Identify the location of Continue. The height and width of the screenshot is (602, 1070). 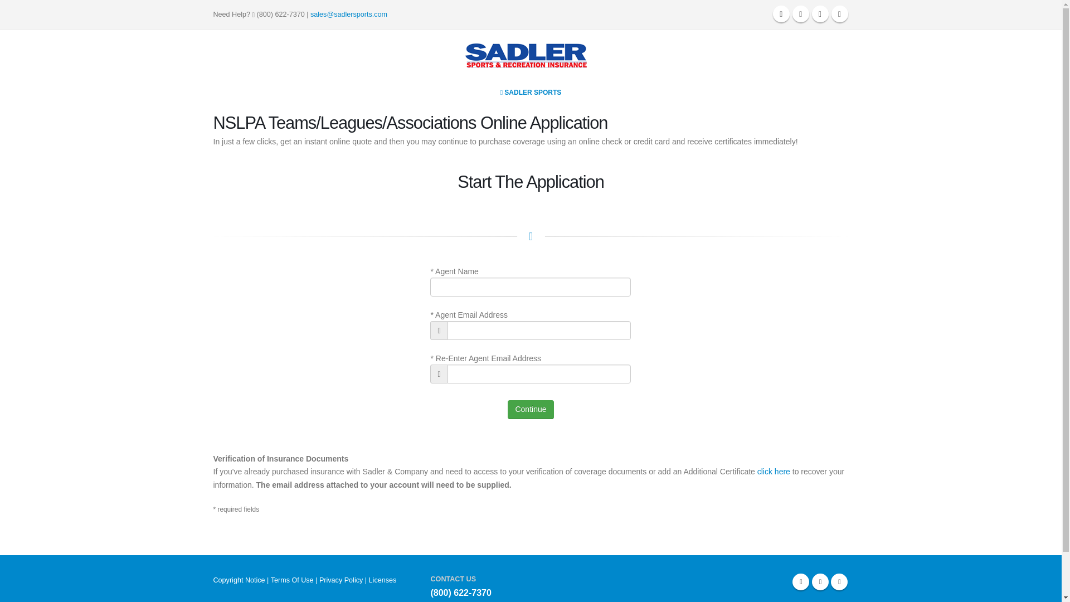
(530, 409).